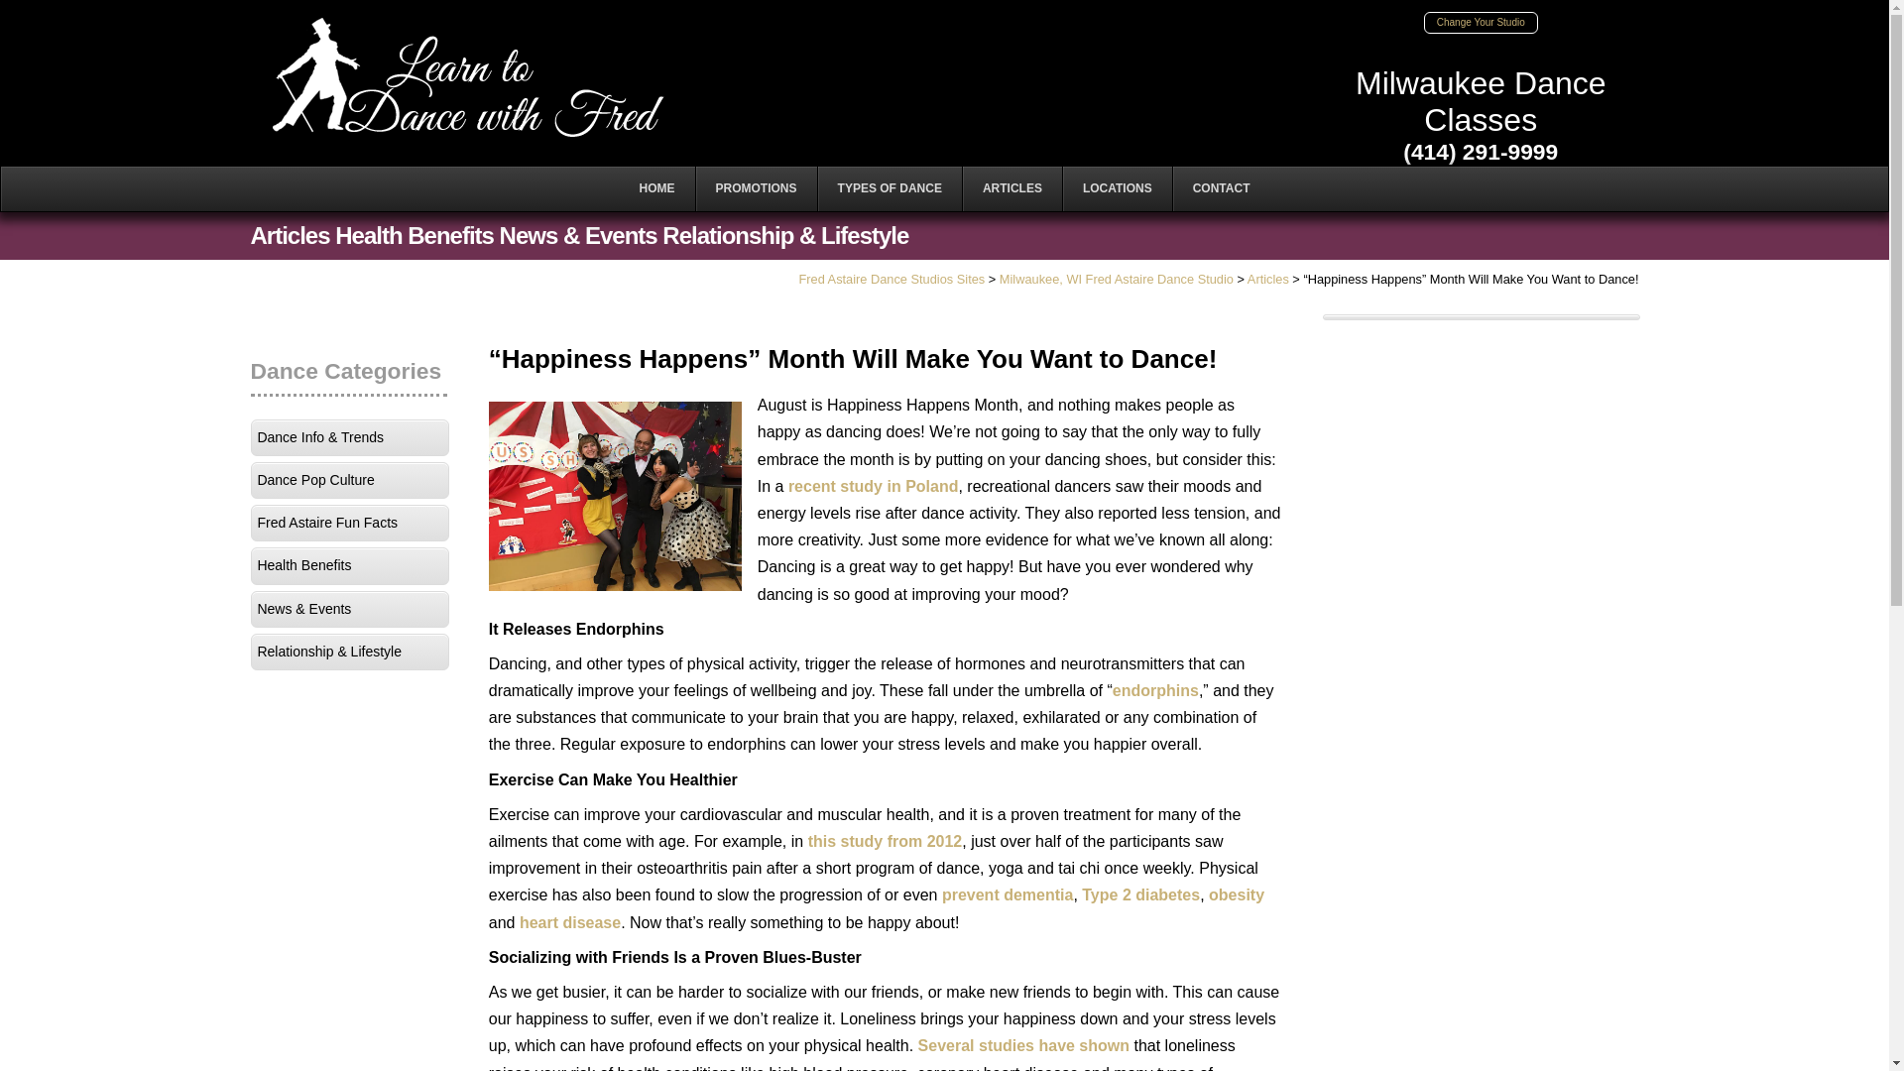 This screenshot has width=1904, height=1071. Describe the element at coordinates (756, 188) in the screenshot. I see `PROMOTIONS` at that location.